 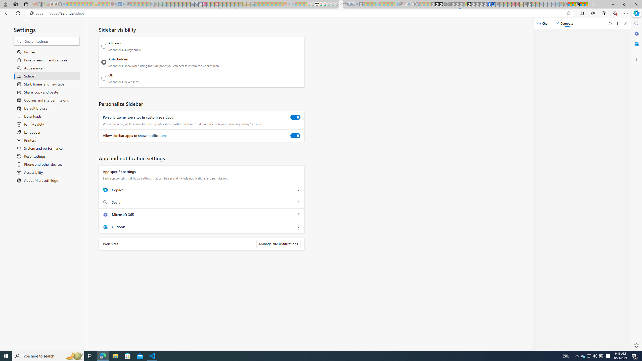 What do you see at coordinates (541, 4) in the screenshot?
I see `Bing AI - Search` at bounding box center [541, 4].